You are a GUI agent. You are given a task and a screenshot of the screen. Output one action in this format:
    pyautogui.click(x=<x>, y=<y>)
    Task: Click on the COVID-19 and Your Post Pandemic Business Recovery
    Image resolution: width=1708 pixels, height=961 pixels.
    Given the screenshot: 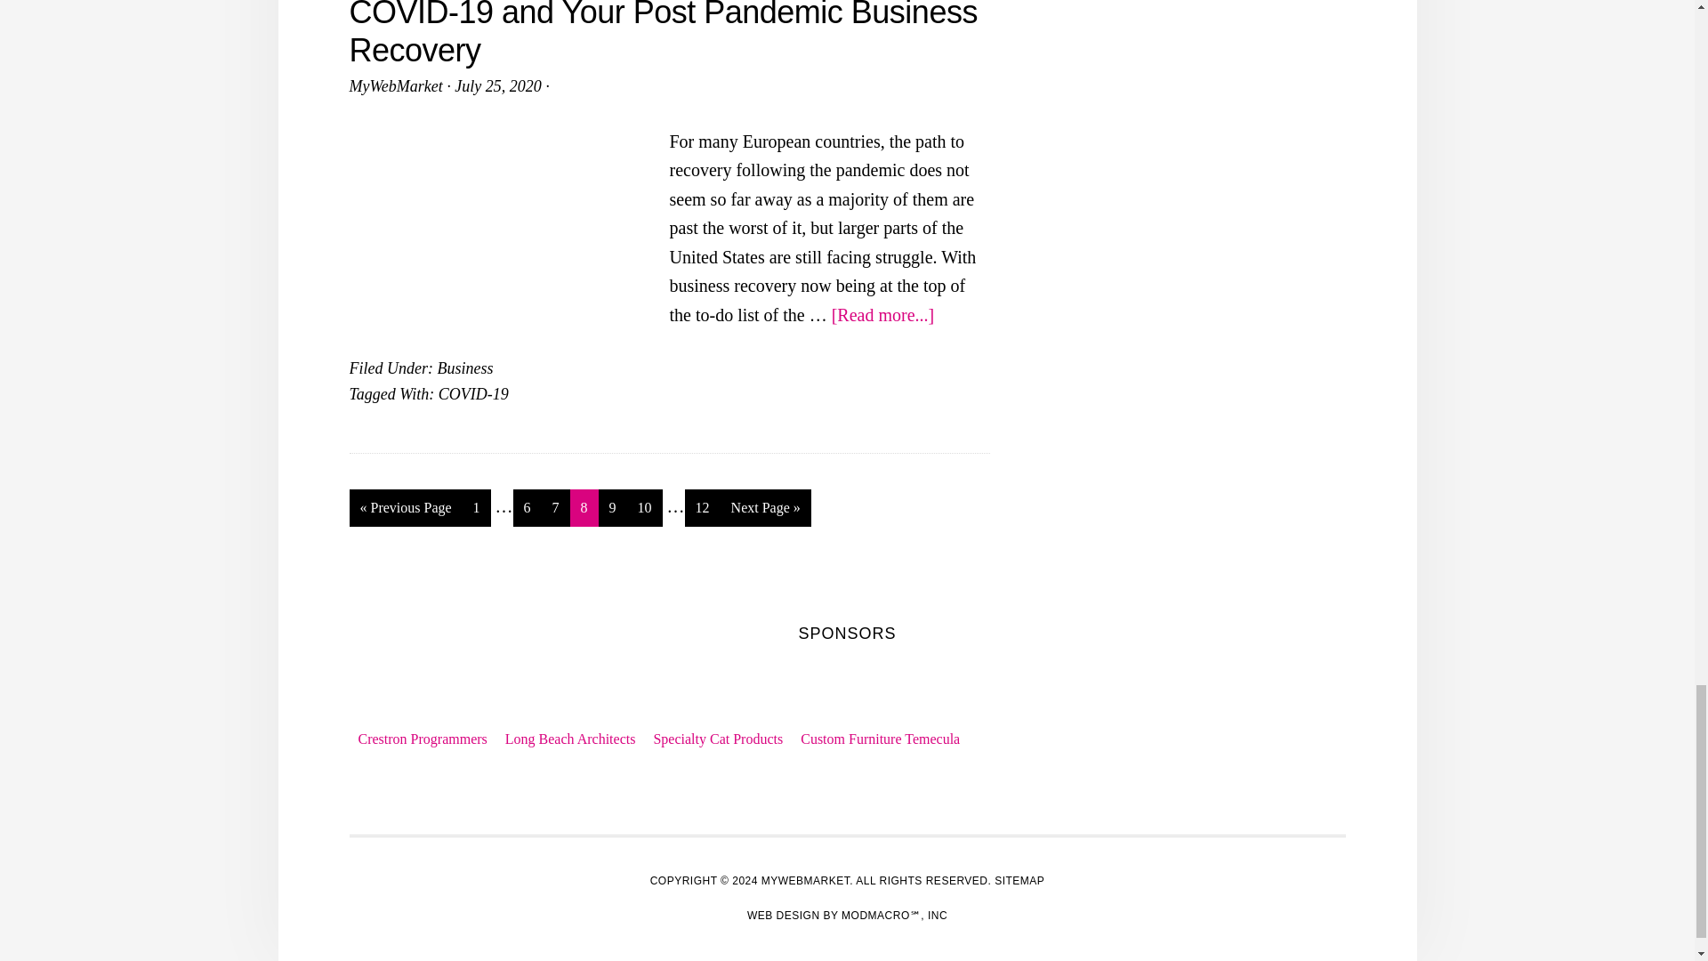 What is the action you would take?
    pyautogui.click(x=662, y=34)
    